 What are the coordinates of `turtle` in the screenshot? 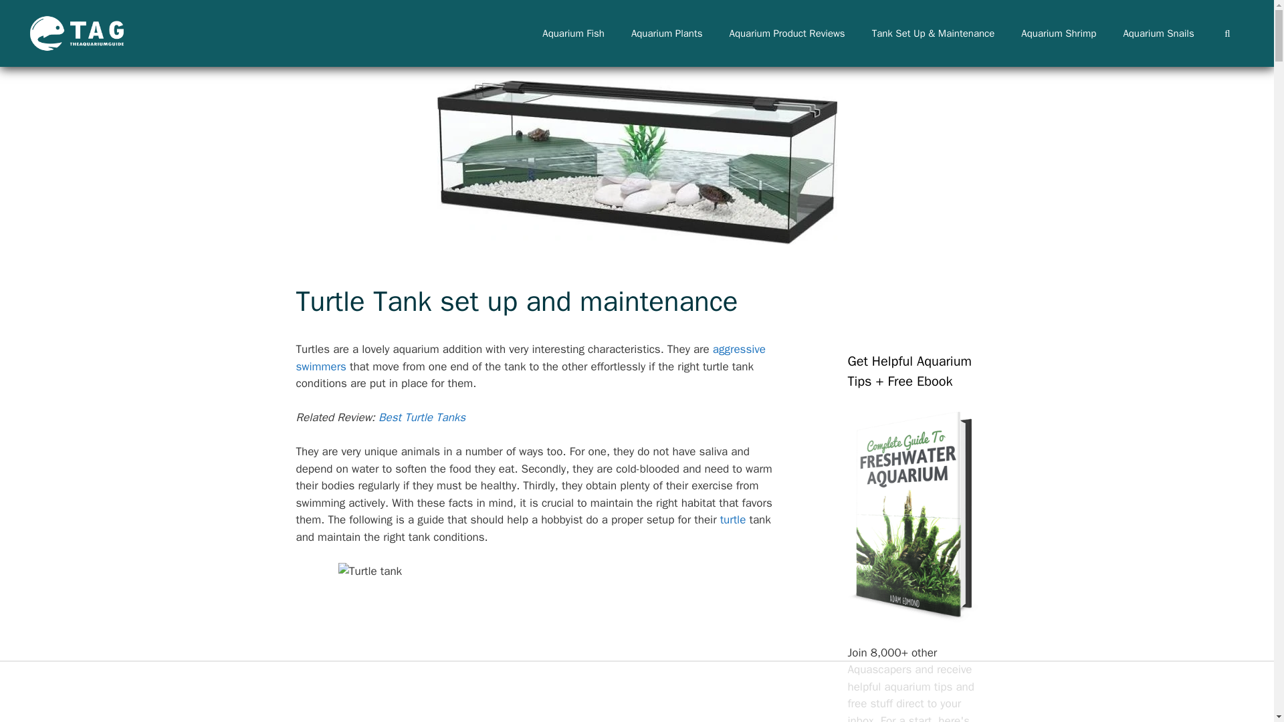 It's located at (733, 519).